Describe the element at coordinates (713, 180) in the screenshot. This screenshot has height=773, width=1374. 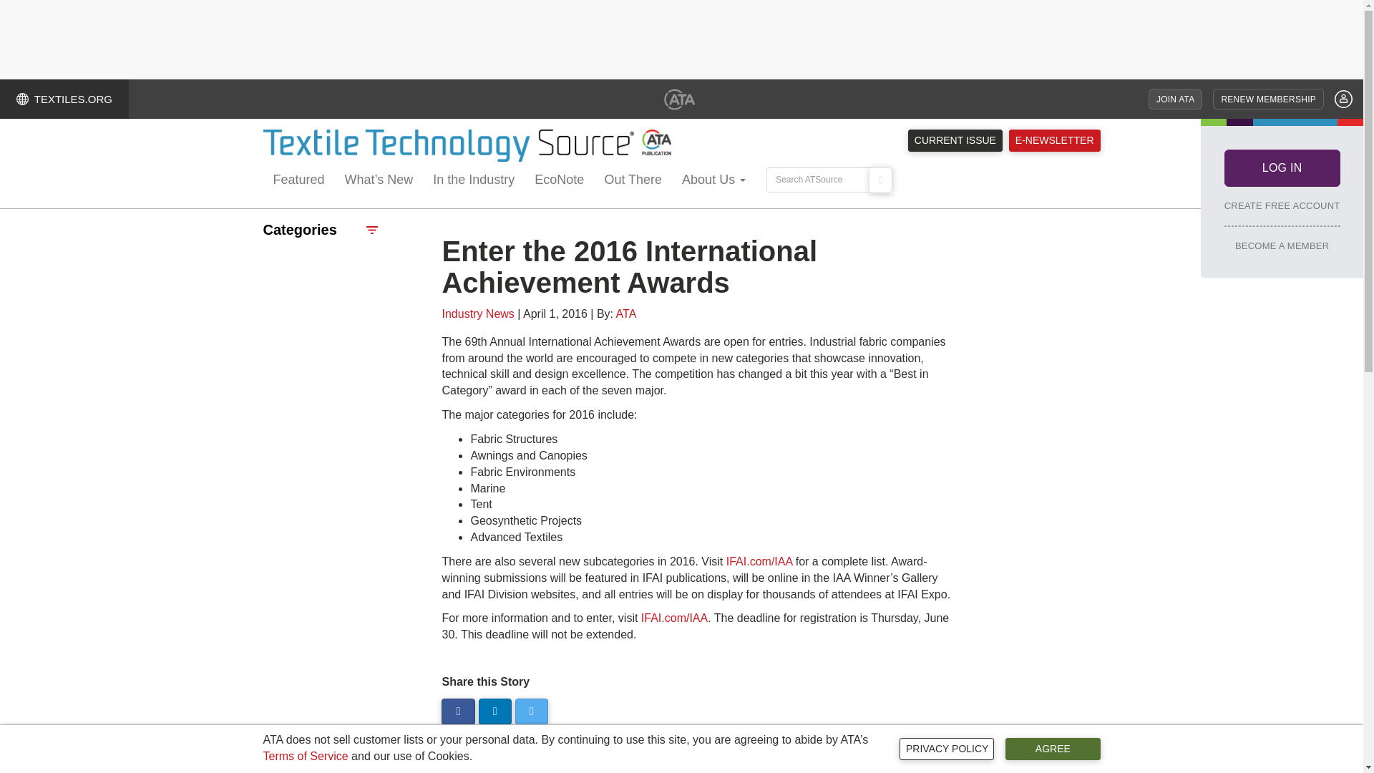
I see `About Us` at that location.